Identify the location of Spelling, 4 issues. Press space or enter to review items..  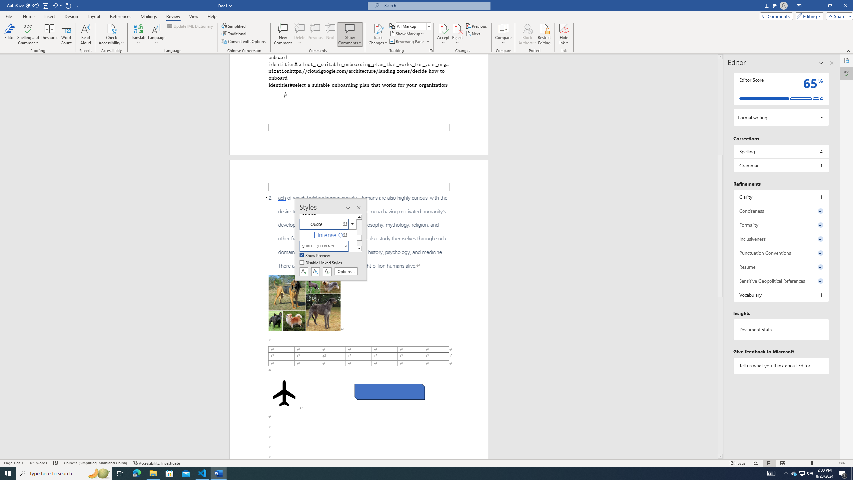
(781, 151).